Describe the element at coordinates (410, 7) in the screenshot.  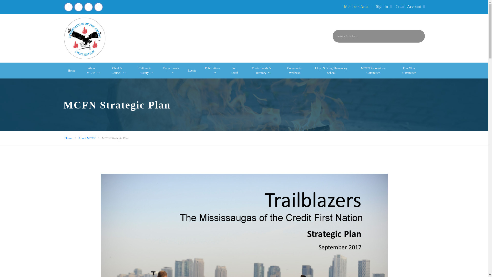
I see `Create Account` at that location.